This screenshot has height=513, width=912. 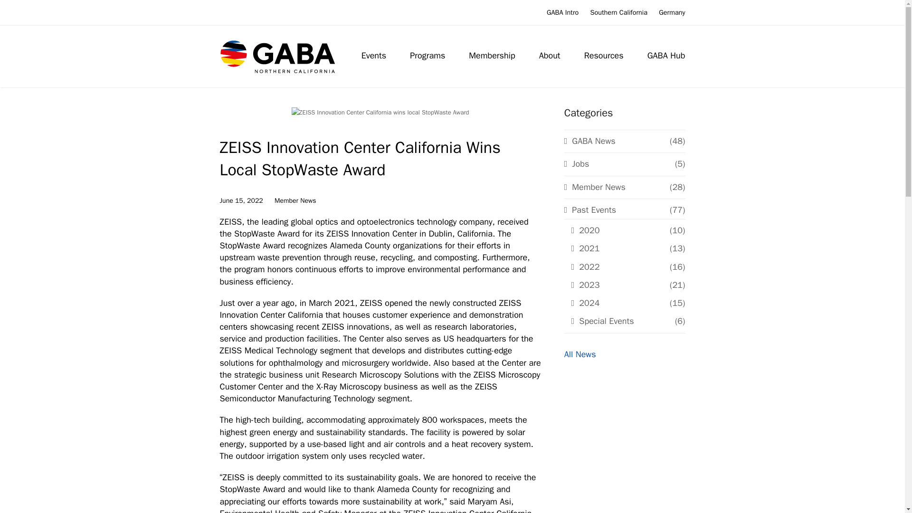 What do you see at coordinates (562, 12) in the screenshot?
I see `GABA Intro` at bounding box center [562, 12].